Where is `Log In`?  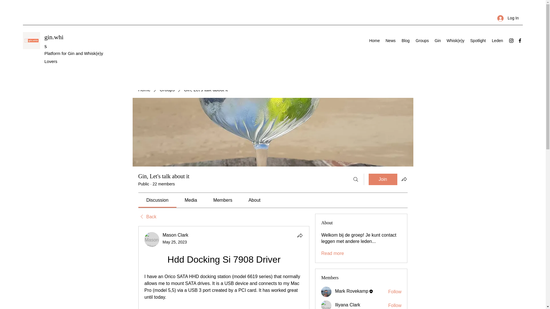 Log In is located at coordinates (508, 18).